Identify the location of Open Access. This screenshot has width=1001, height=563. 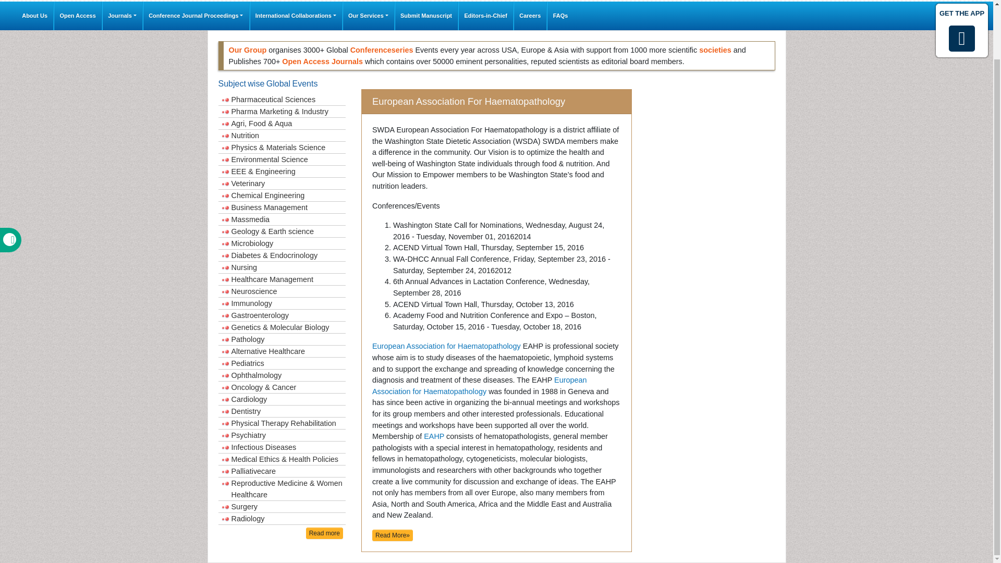
(78, 16).